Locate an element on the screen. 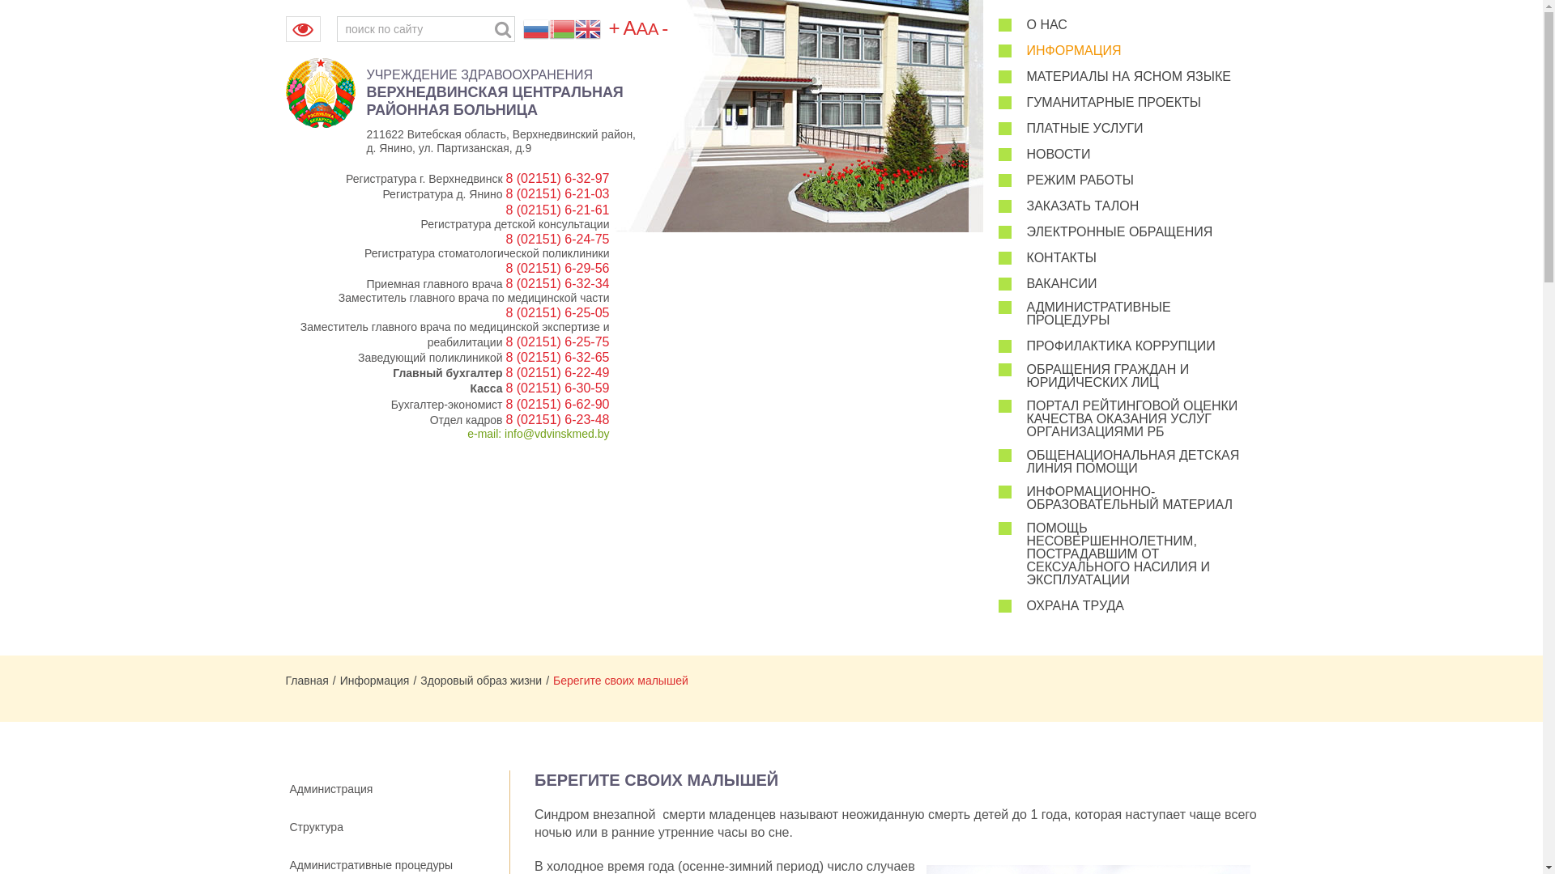 Image resolution: width=1555 pixels, height=874 pixels. Russian is located at coordinates (536, 29).